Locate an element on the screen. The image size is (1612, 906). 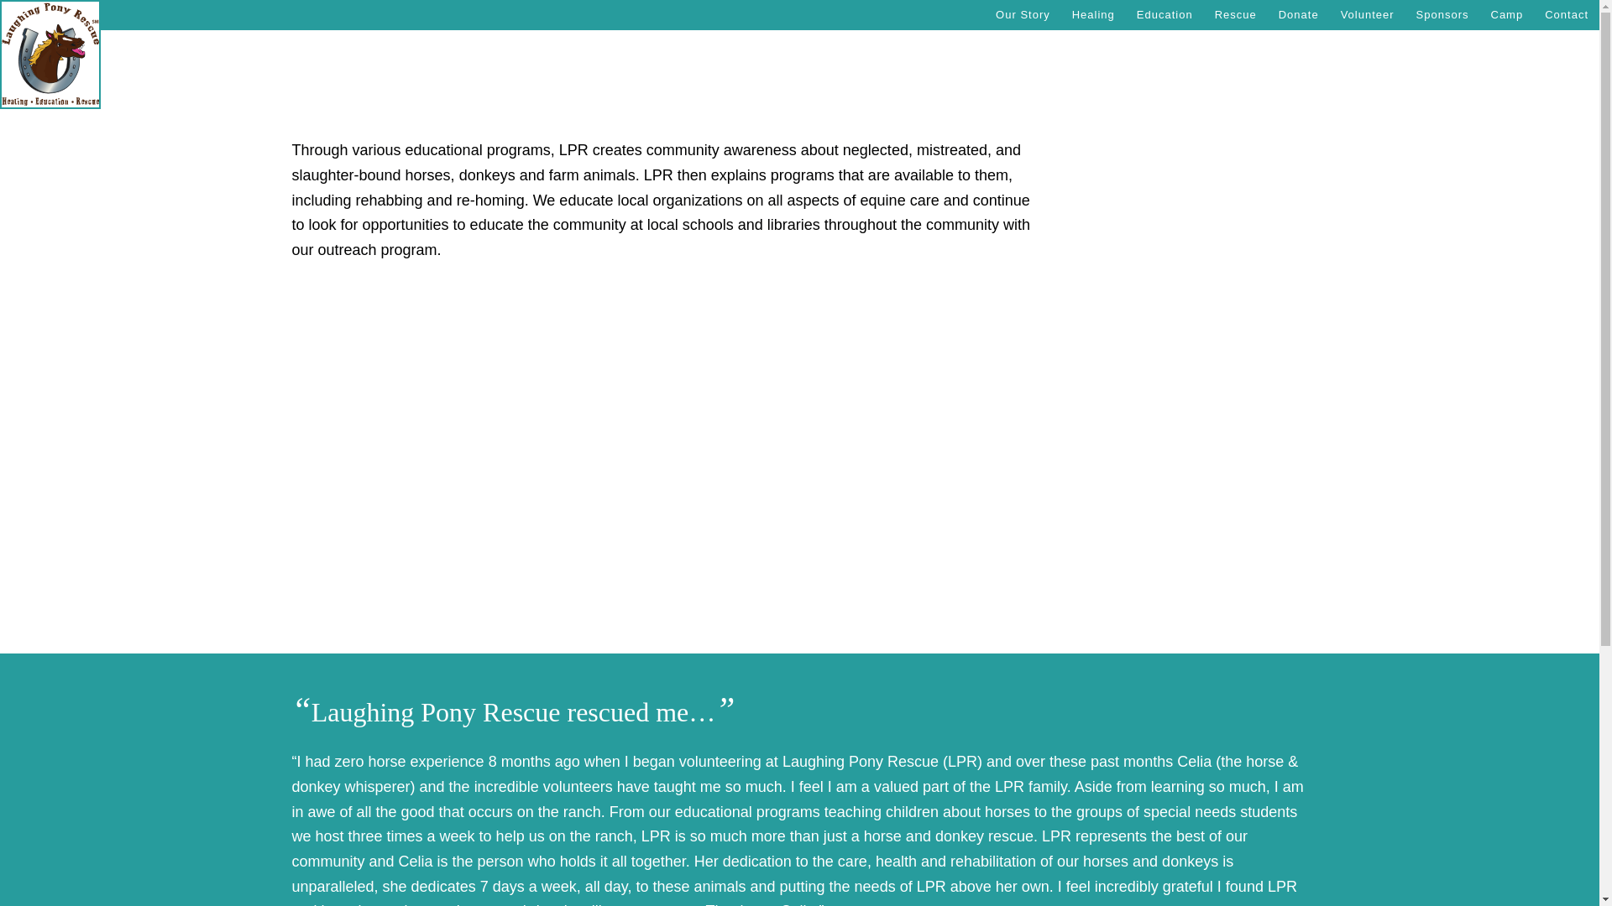
Sponsors is located at coordinates (1442, 15).